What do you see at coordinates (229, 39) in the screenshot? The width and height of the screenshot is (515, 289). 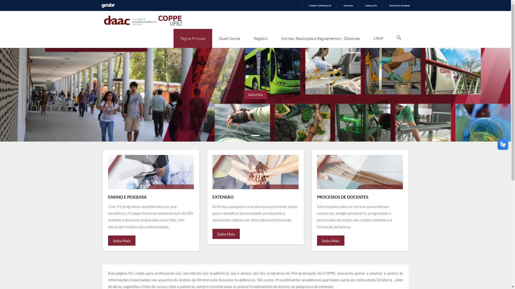 I see `Quem Somos` at bounding box center [229, 39].